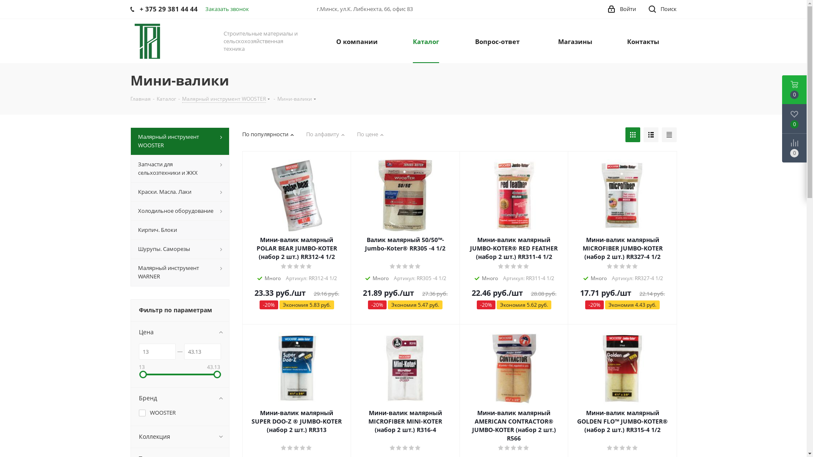 This screenshot has height=457, width=813. What do you see at coordinates (514, 448) in the screenshot?
I see `3` at bounding box center [514, 448].